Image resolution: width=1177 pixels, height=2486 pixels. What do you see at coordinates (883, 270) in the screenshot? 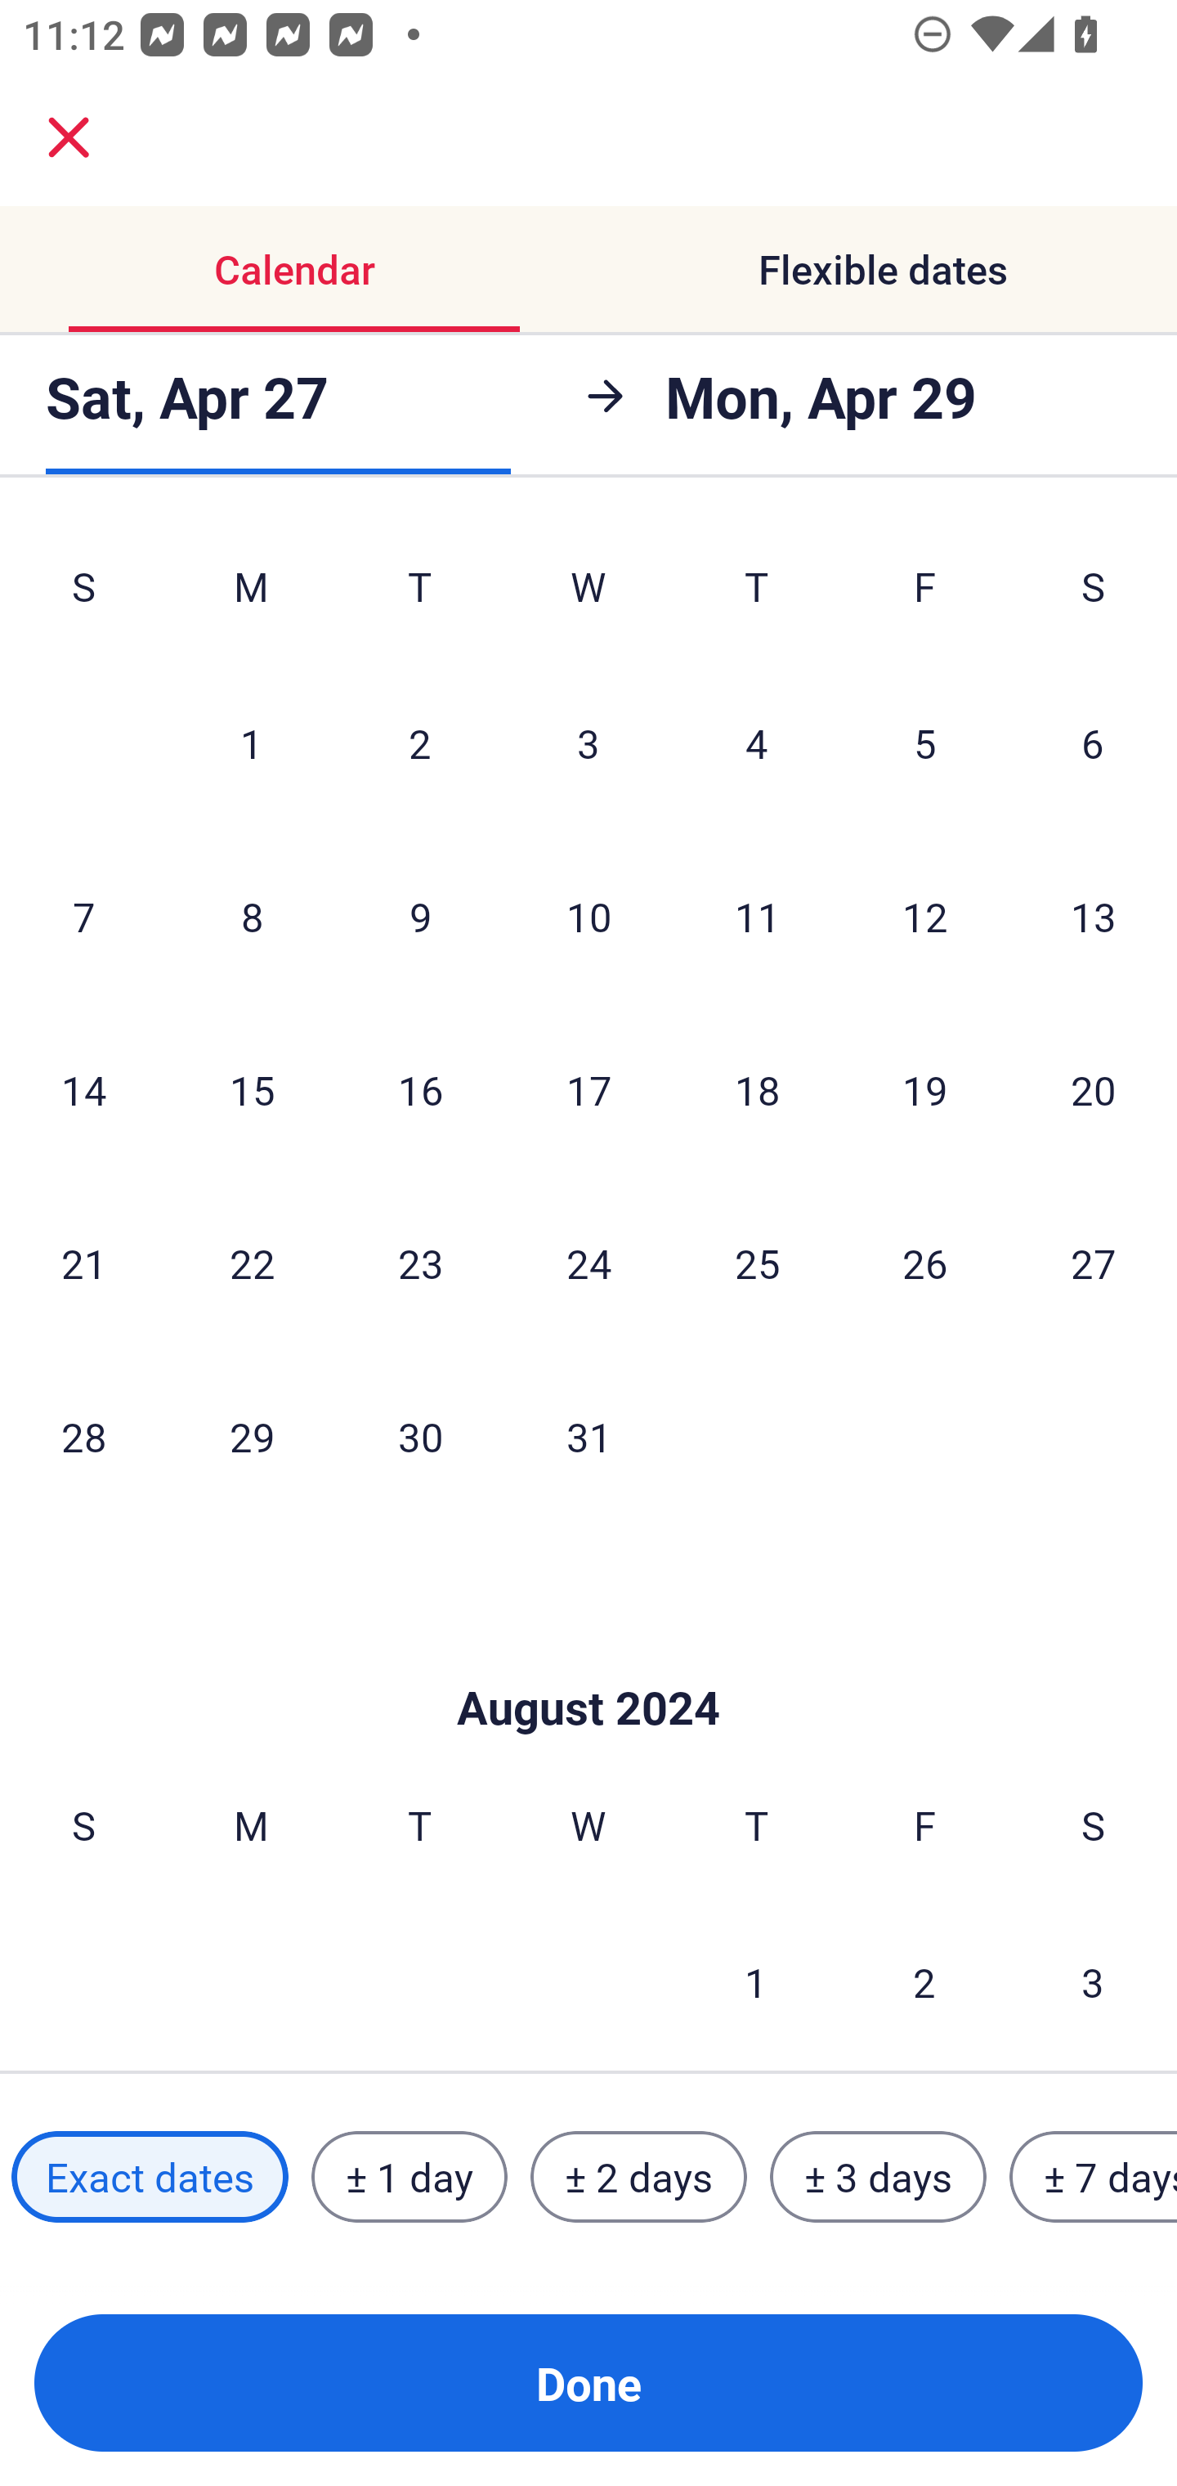
I see `Flexible dates` at bounding box center [883, 270].